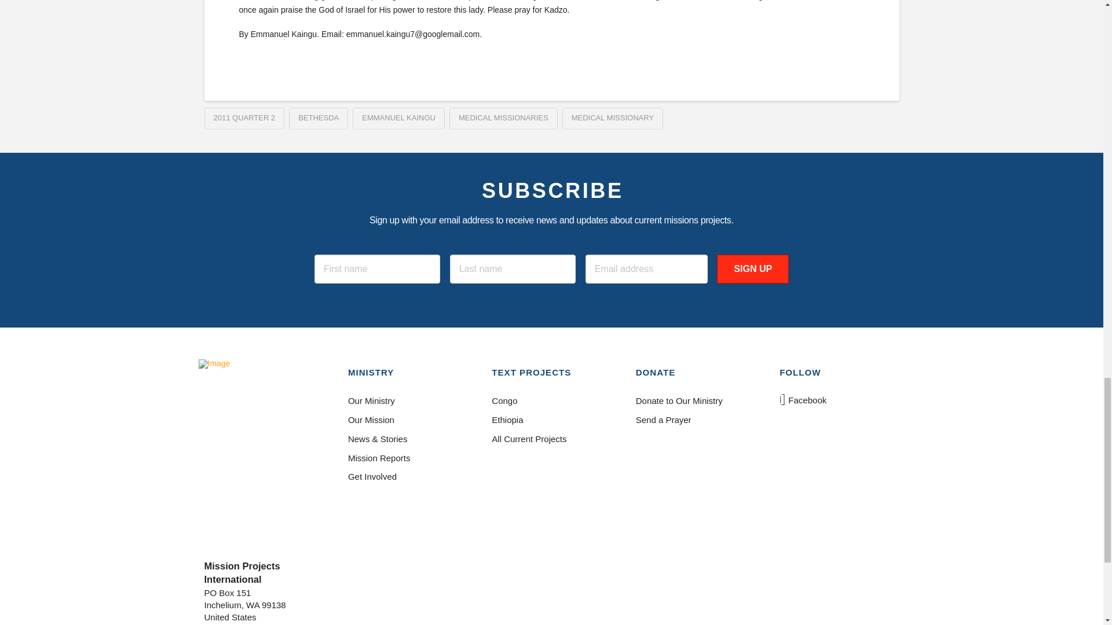 The height and width of the screenshot is (625, 1112). I want to click on EMMANUEL KAINGU, so click(398, 118).